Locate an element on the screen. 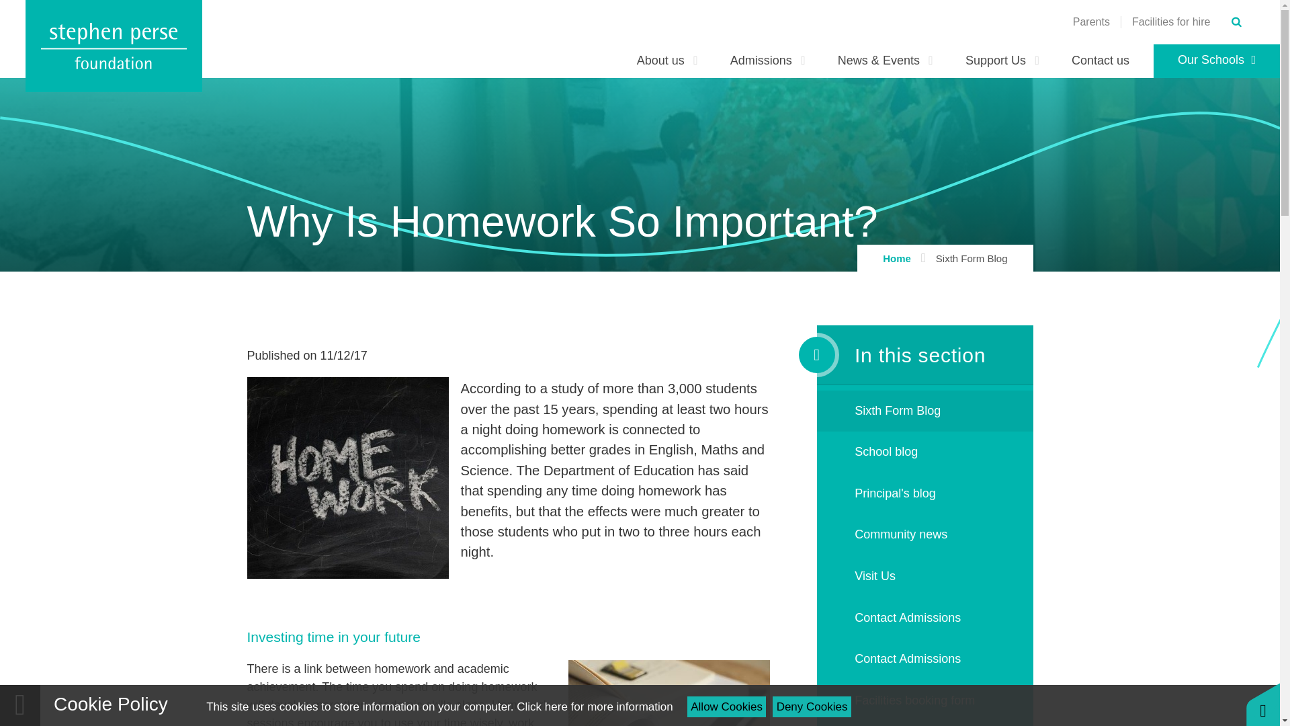  Facilities for hire is located at coordinates (1170, 22).